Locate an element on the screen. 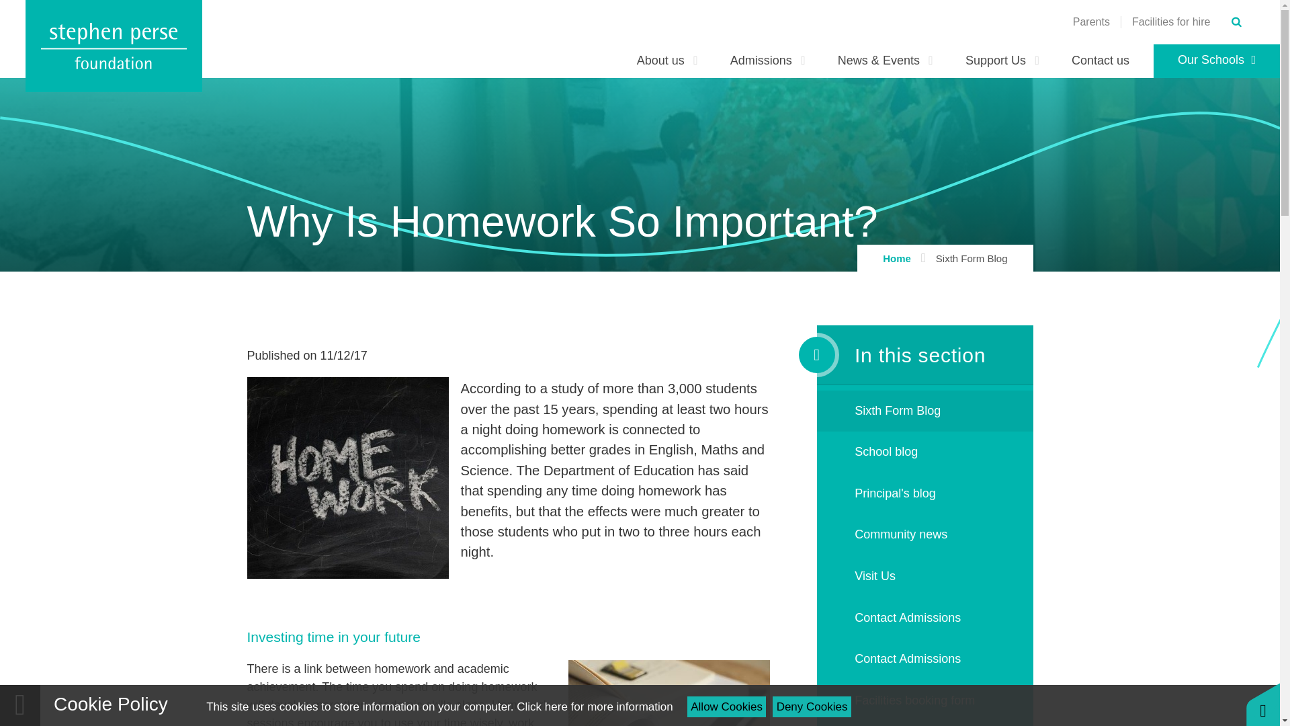  Facilities for hire is located at coordinates (1170, 22).